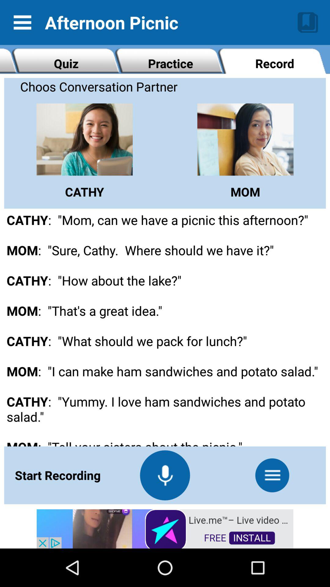 The height and width of the screenshot is (587, 330). What do you see at coordinates (165, 528) in the screenshot?
I see `advertisement` at bounding box center [165, 528].